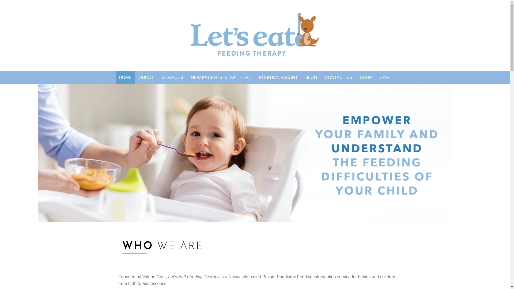  Describe the element at coordinates (147, 78) in the screenshot. I see `ABOUT` at that location.